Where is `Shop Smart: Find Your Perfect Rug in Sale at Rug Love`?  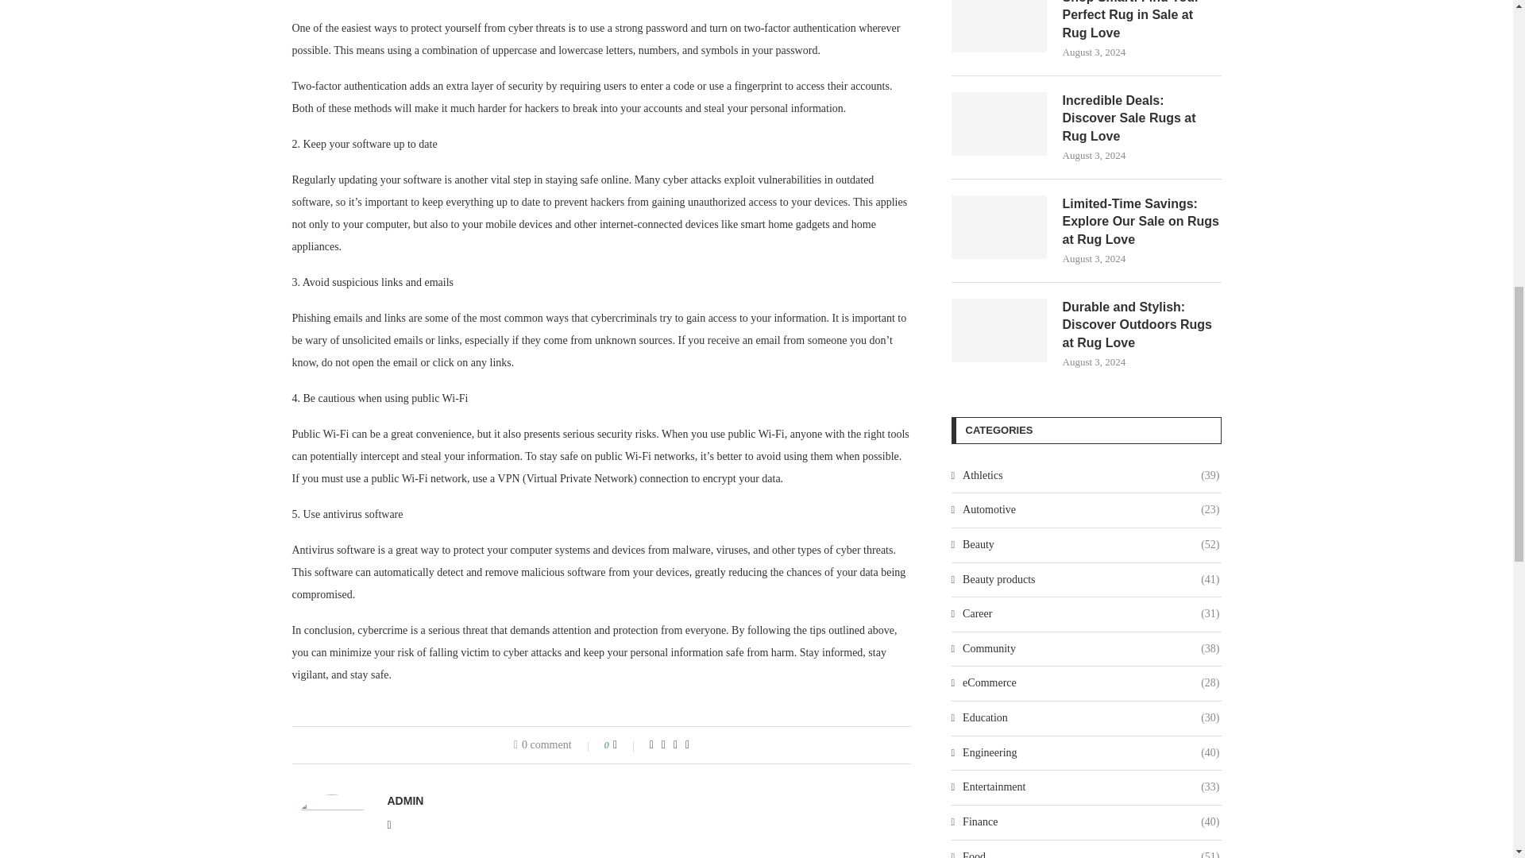 Shop Smart: Find Your Perfect Rug in Sale at Rug Love is located at coordinates (999, 25).